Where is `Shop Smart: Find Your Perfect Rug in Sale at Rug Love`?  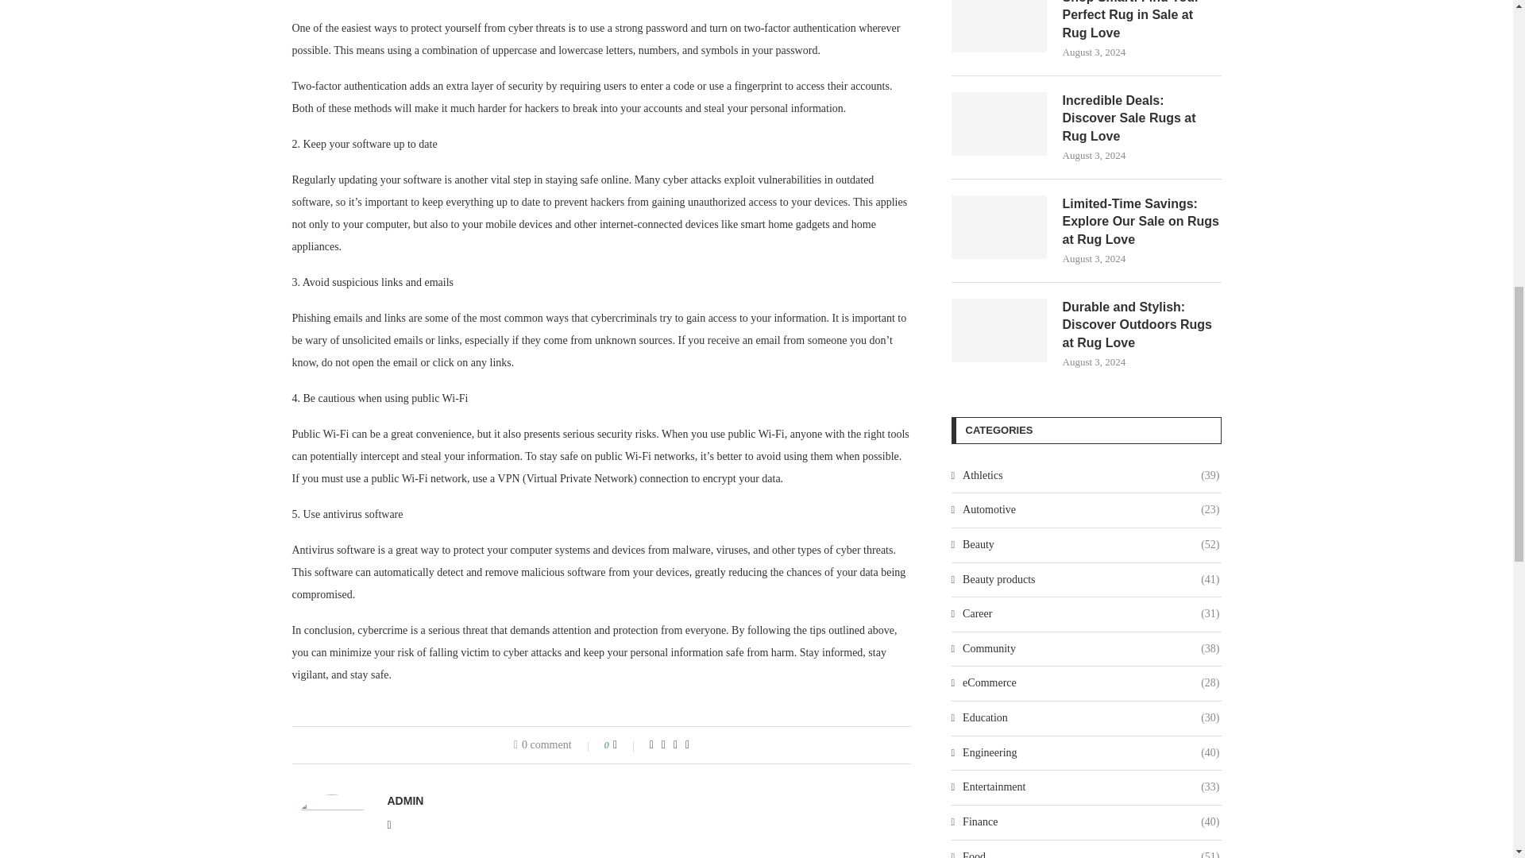 Shop Smart: Find Your Perfect Rug in Sale at Rug Love is located at coordinates (999, 25).